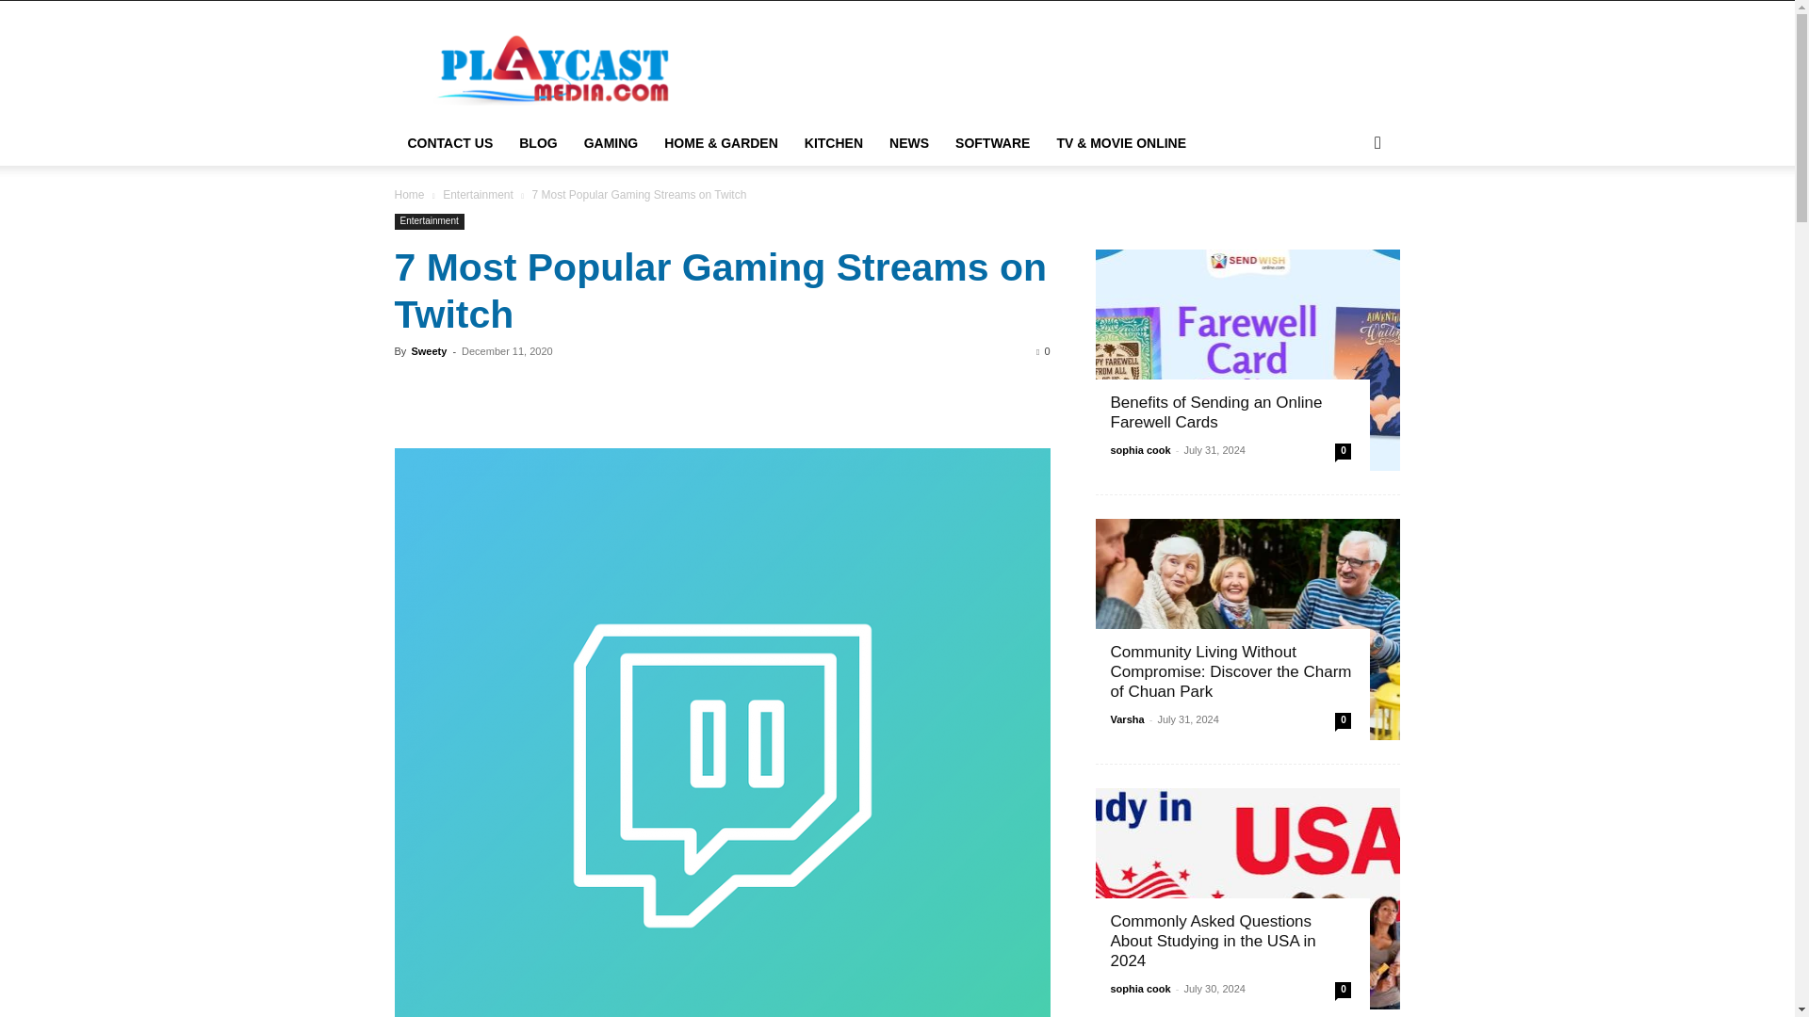 Image resolution: width=1809 pixels, height=1017 pixels. I want to click on GAMING, so click(611, 143).